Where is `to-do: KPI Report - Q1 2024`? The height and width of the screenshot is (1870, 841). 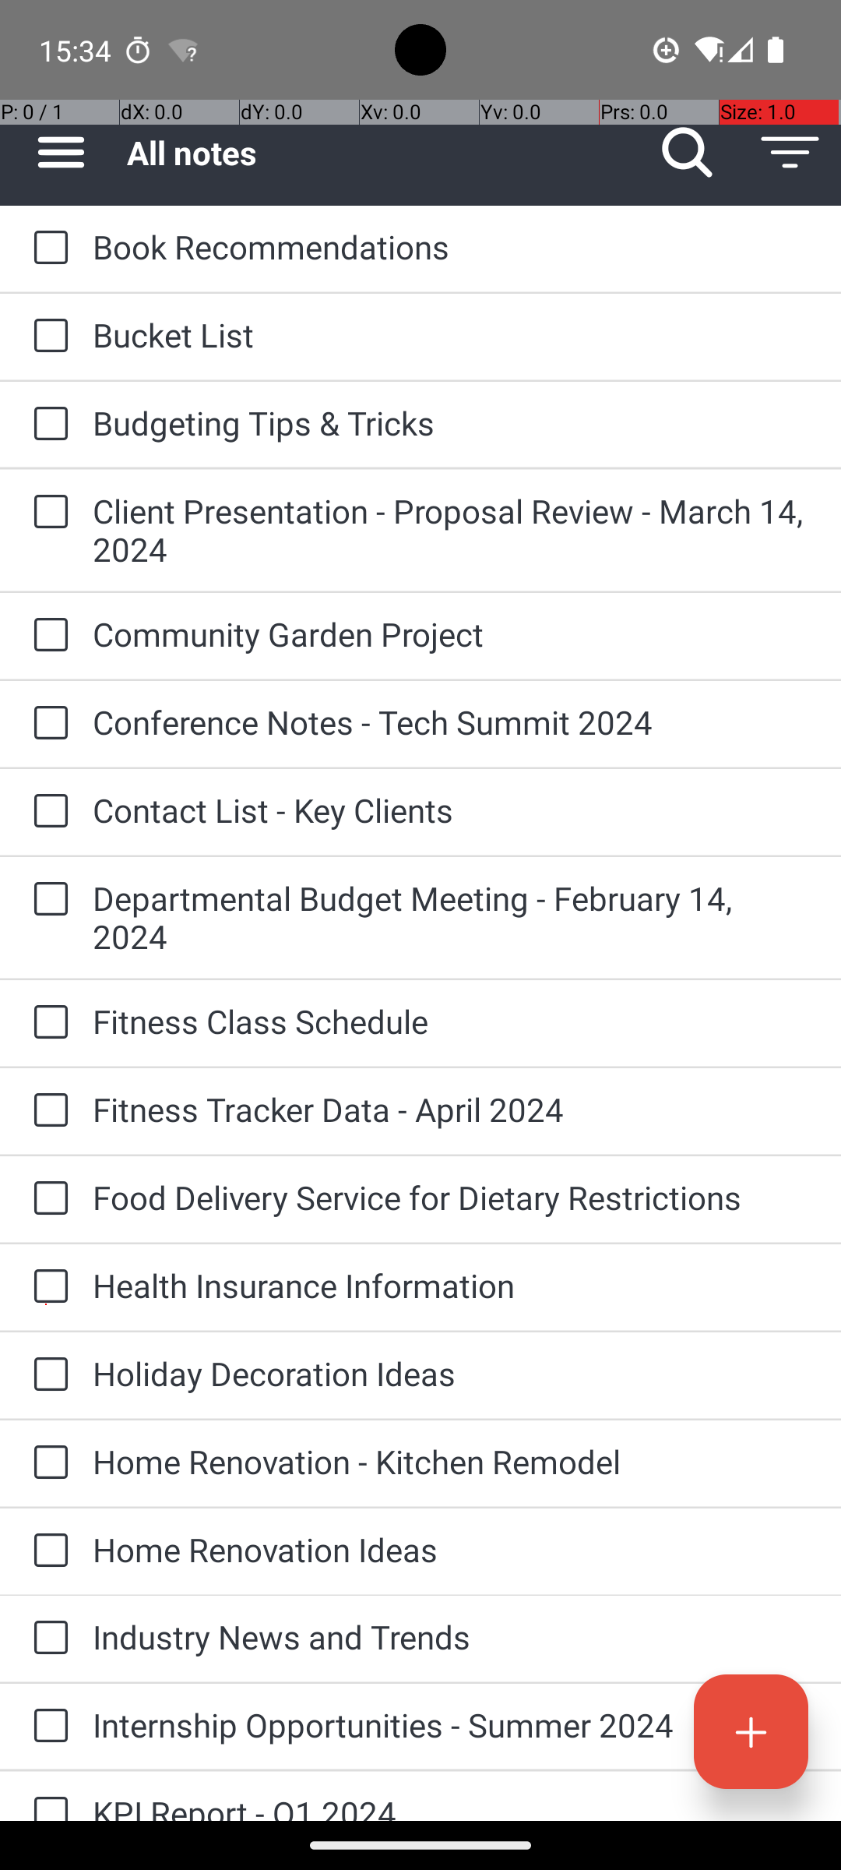 to-do: KPI Report - Q1 2024 is located at coordinates (47, 1797).